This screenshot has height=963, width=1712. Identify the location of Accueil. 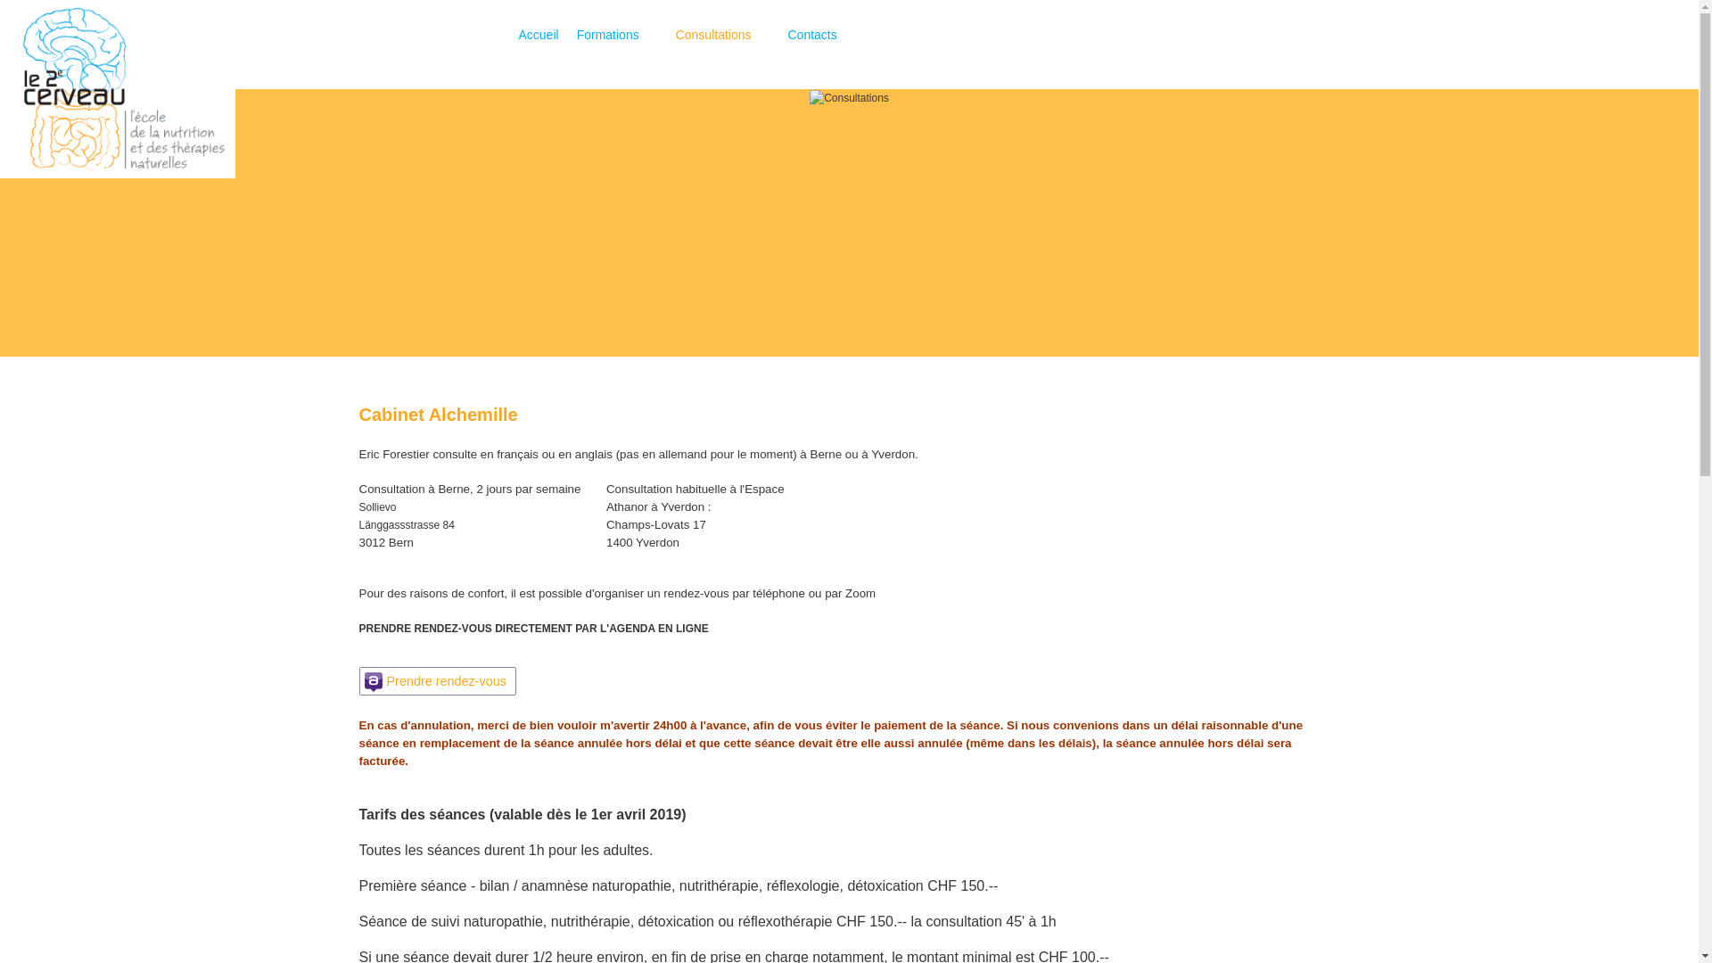
(539, 35).